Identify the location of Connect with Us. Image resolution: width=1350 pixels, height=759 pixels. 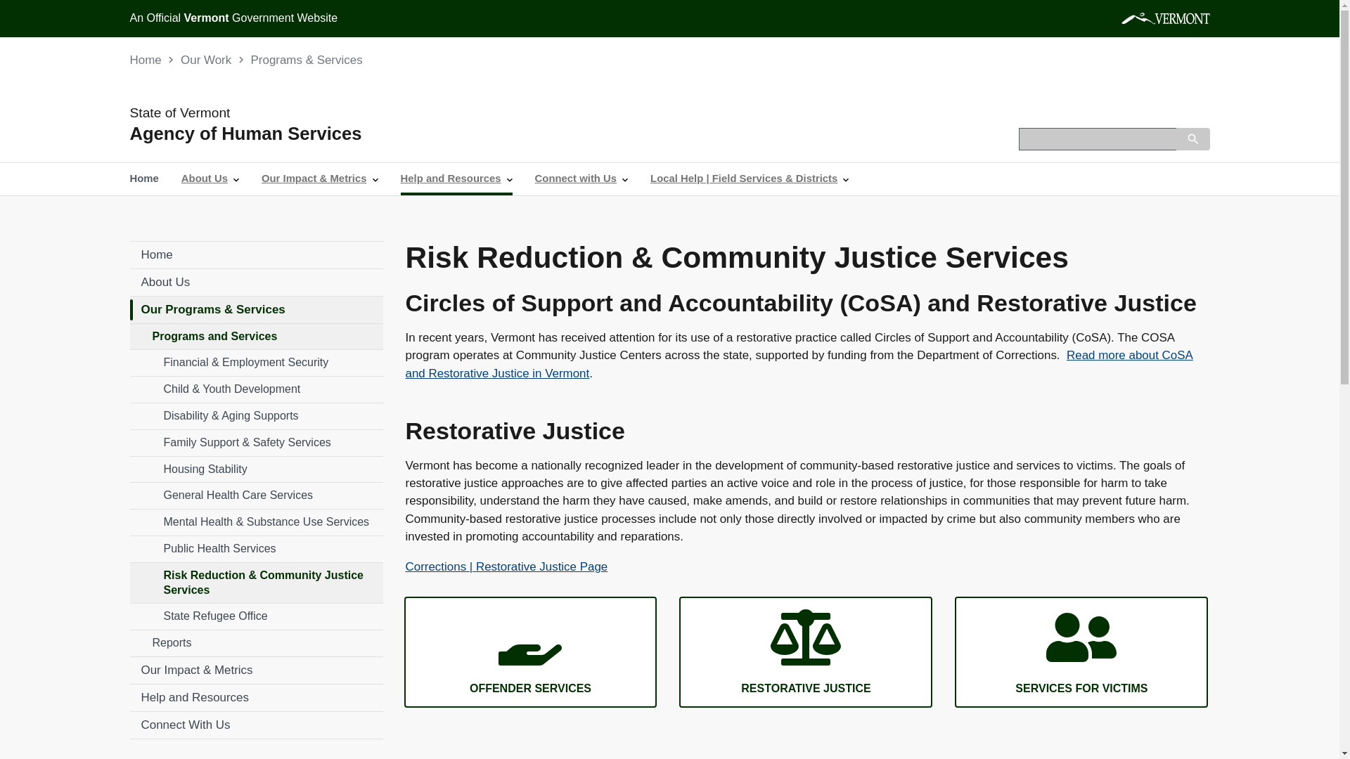
(581, 179).